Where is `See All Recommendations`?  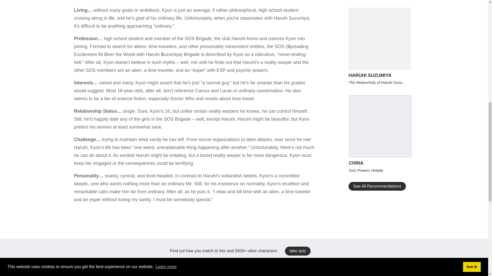 See All Recommendations is located at coordinates (377, 186).